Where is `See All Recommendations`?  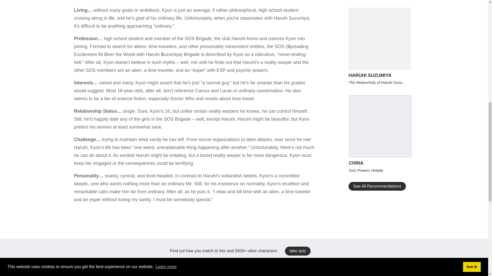 See All Recommendations is located at coordinates (377, 186).